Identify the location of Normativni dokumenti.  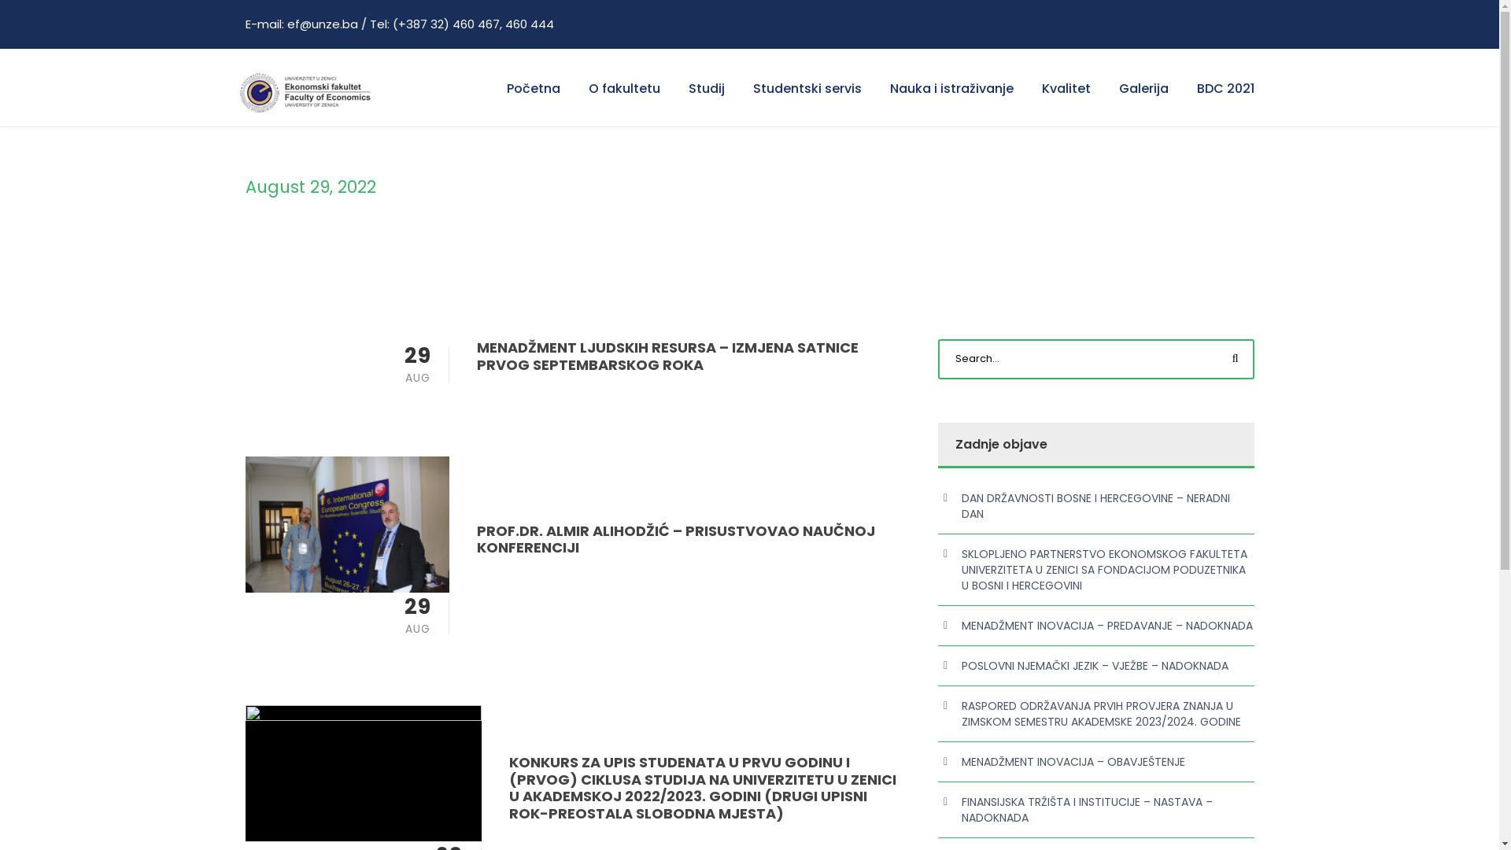
(574, 658).